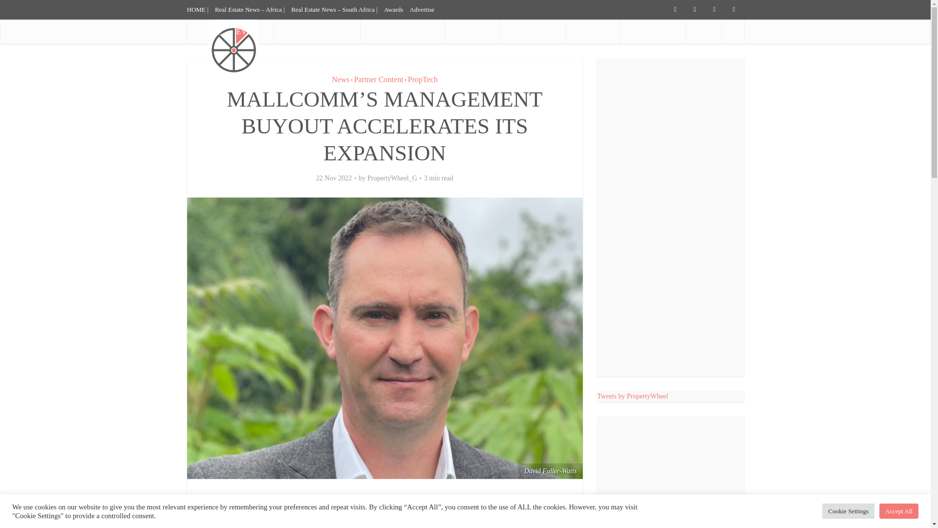 The width and height of the screenshot is (938, 528). Describe the element at coordinates (251, 31) in the screenshot. I see `EVENTS` at that location.